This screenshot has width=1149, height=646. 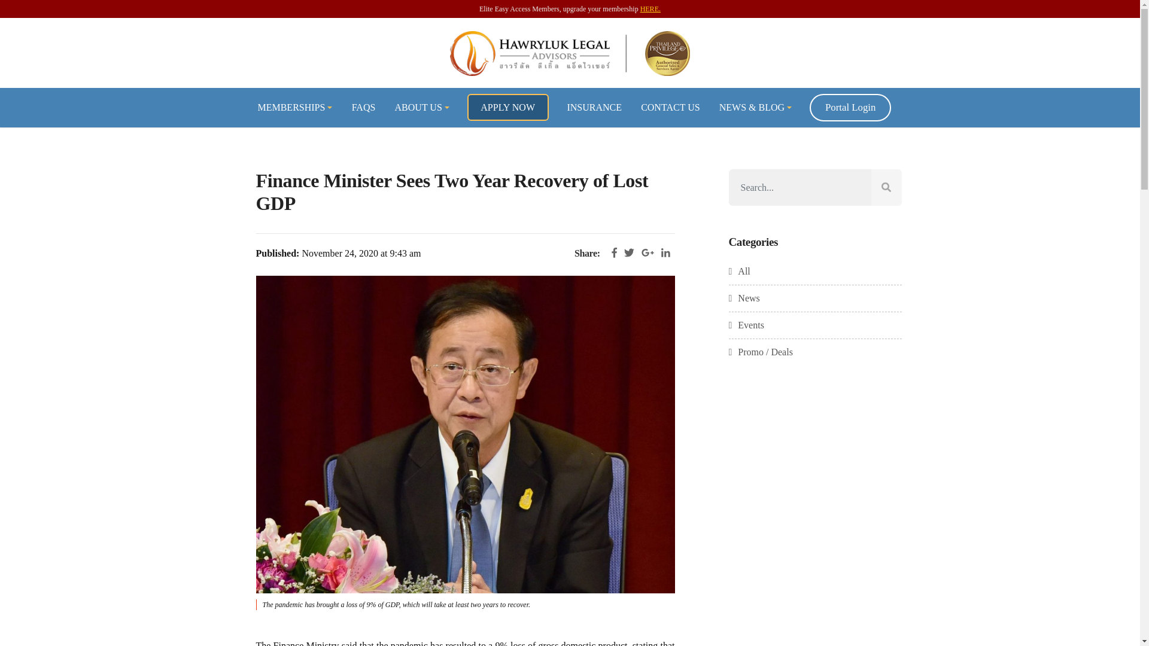 I want to click on APPLY NOW, so click(x=507, y=106).